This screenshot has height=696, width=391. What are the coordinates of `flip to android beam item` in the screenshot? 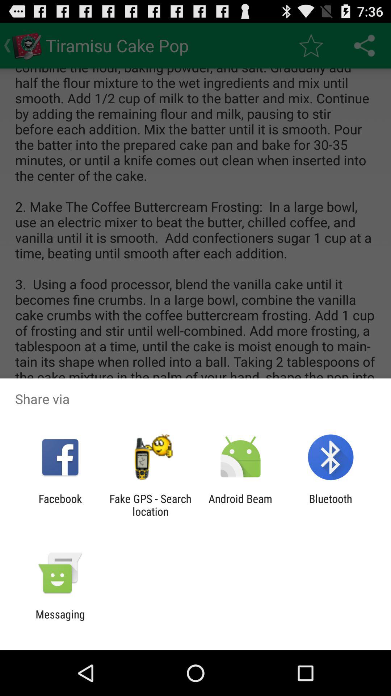 It's located at (240, 505).